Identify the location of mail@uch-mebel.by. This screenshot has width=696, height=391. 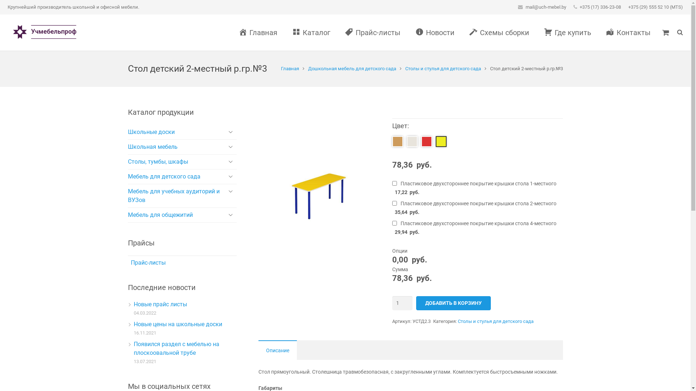
(546, 7).